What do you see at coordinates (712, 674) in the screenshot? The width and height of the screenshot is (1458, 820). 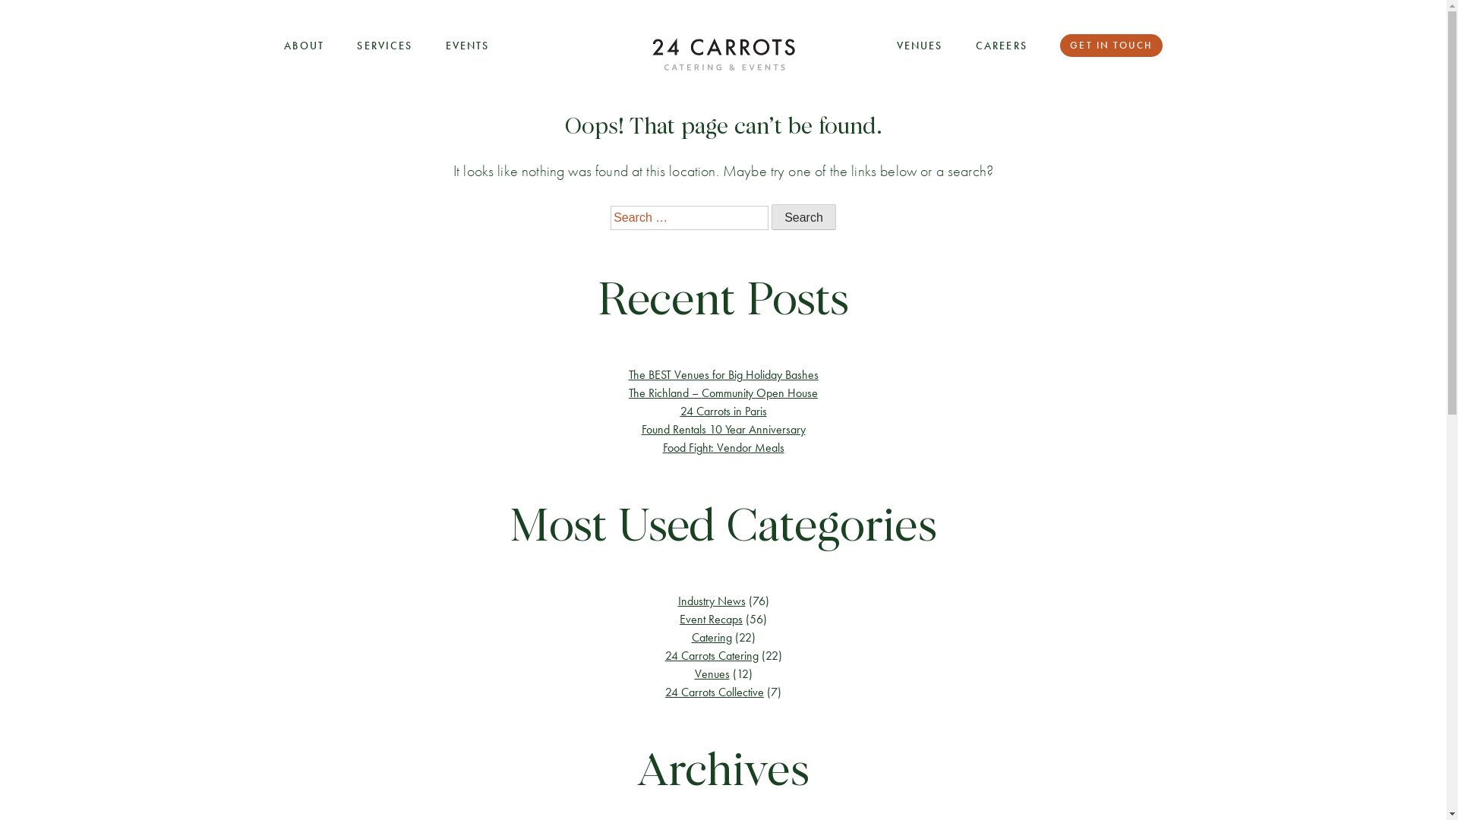 I see `Venues` at bounding box center [712, 674].